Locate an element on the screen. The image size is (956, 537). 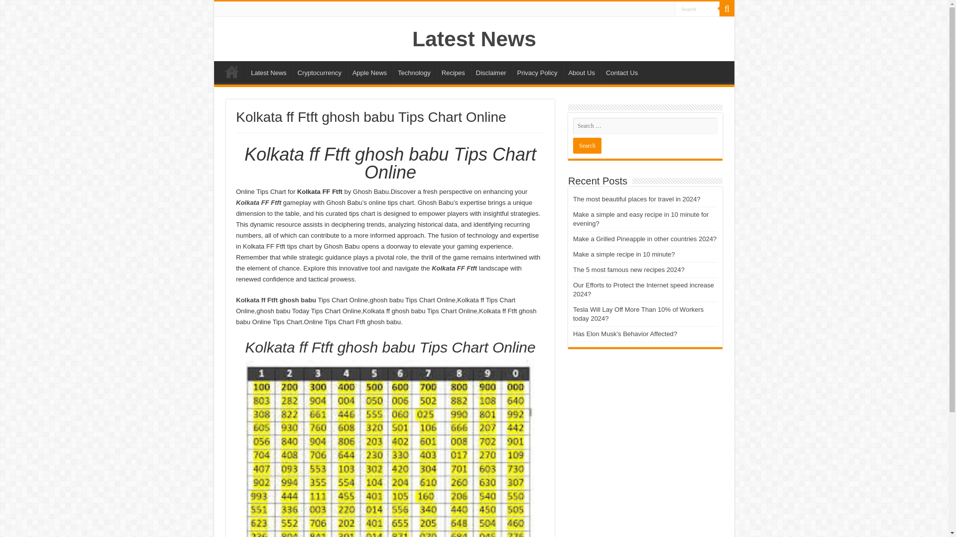
Our Efforts to Protect the Internet speed increase 2024? is located at coordinates (643, 289).